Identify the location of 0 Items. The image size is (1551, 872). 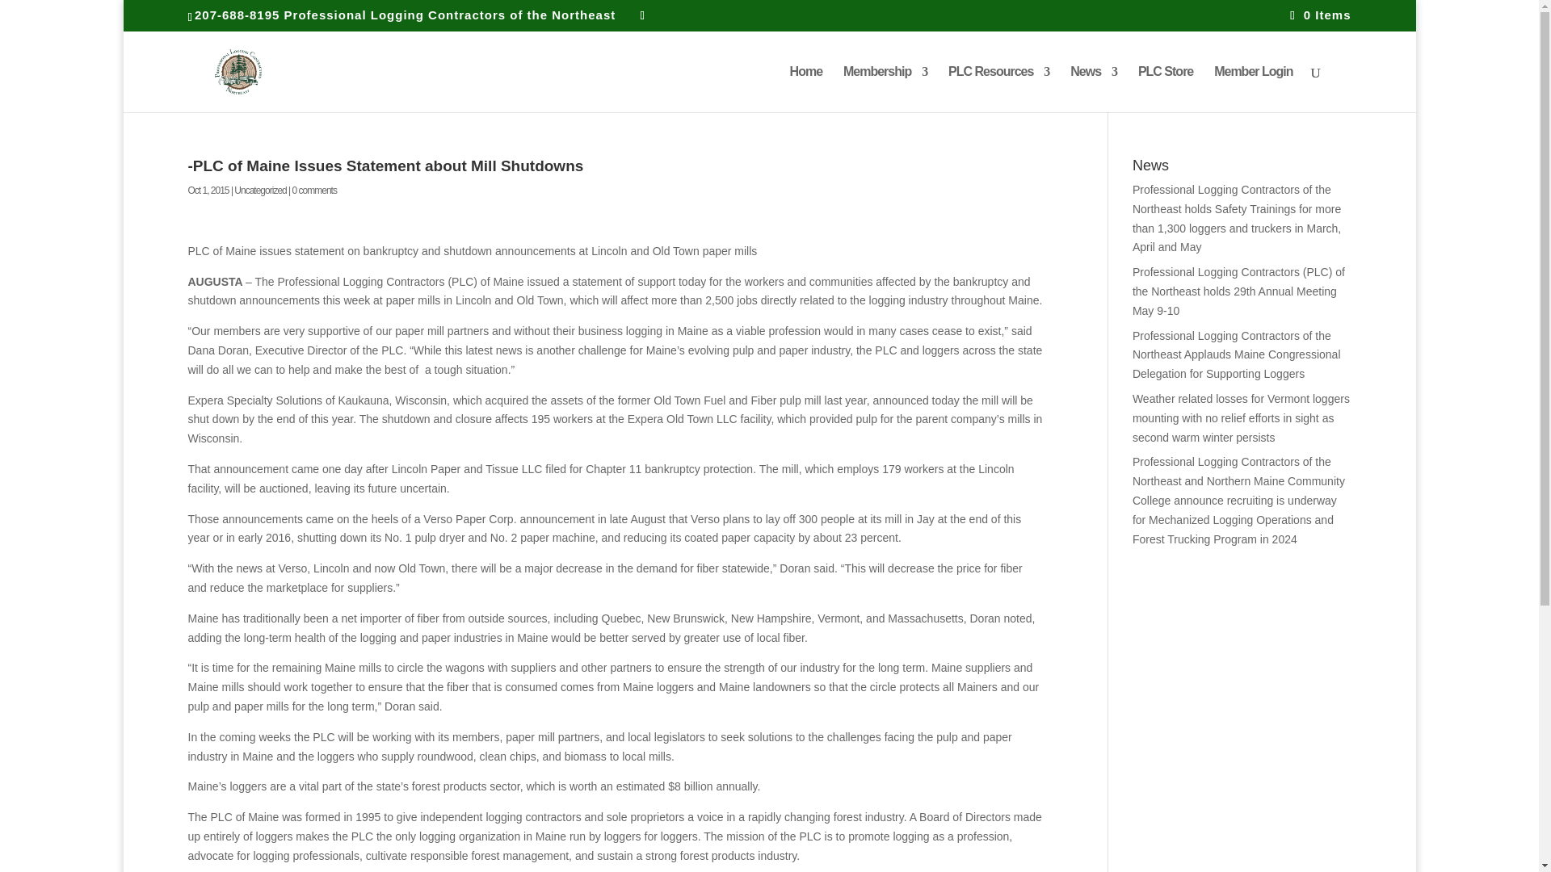
(1320, 15).